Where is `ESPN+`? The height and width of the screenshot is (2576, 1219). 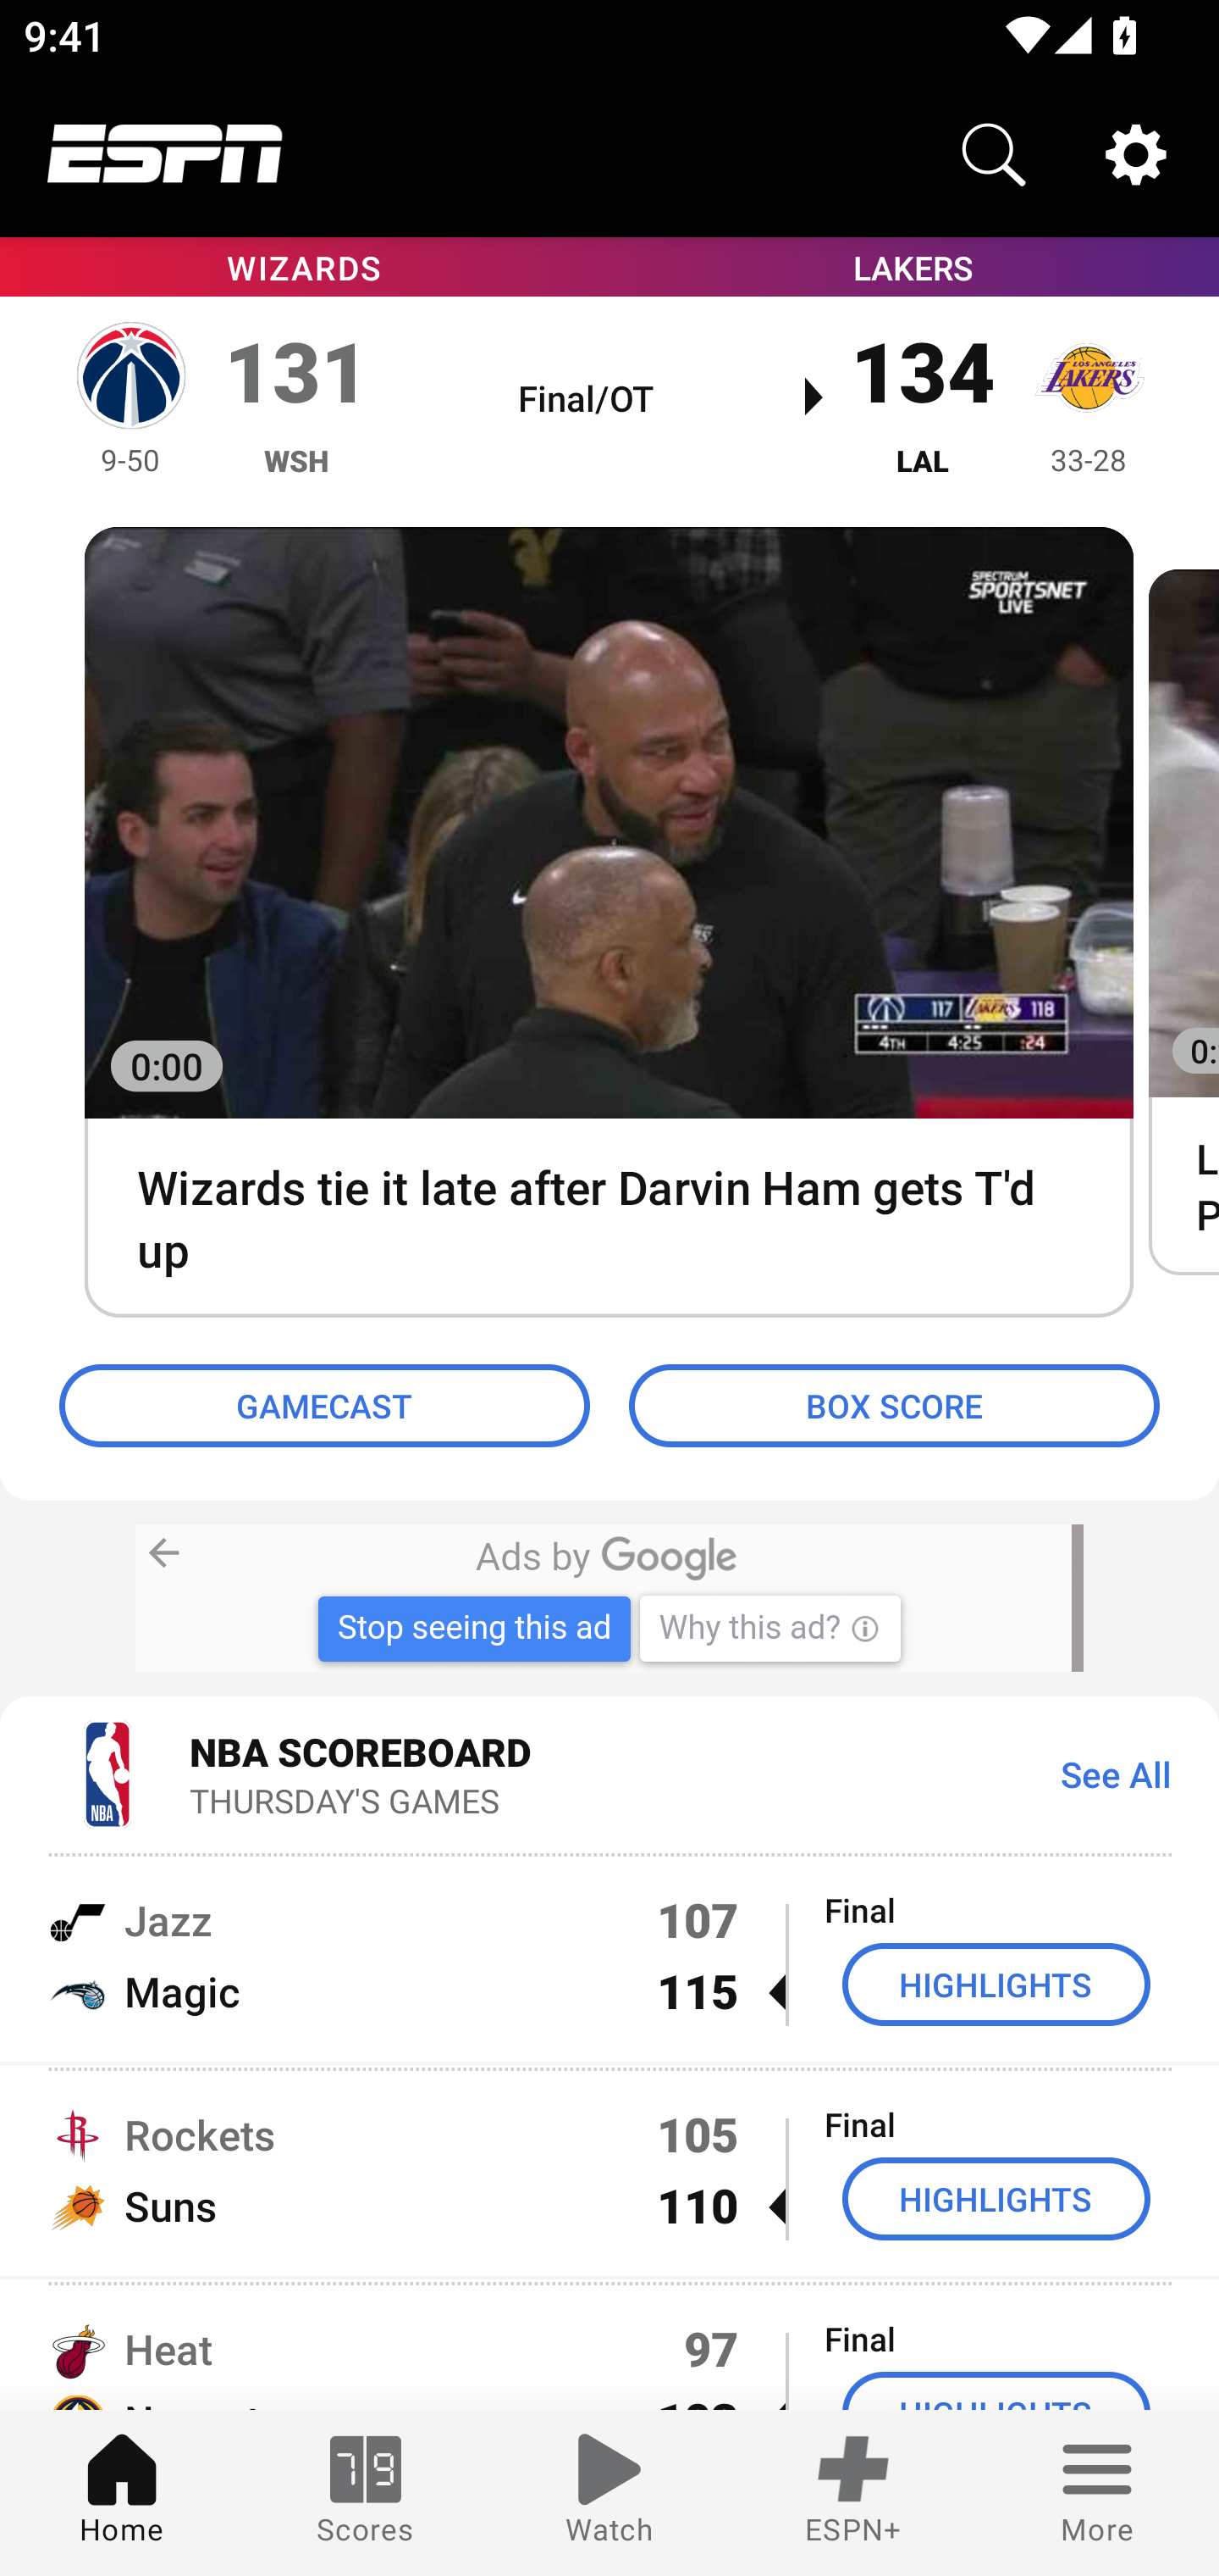
ESPN+ is located at coordinates (853, 2493).